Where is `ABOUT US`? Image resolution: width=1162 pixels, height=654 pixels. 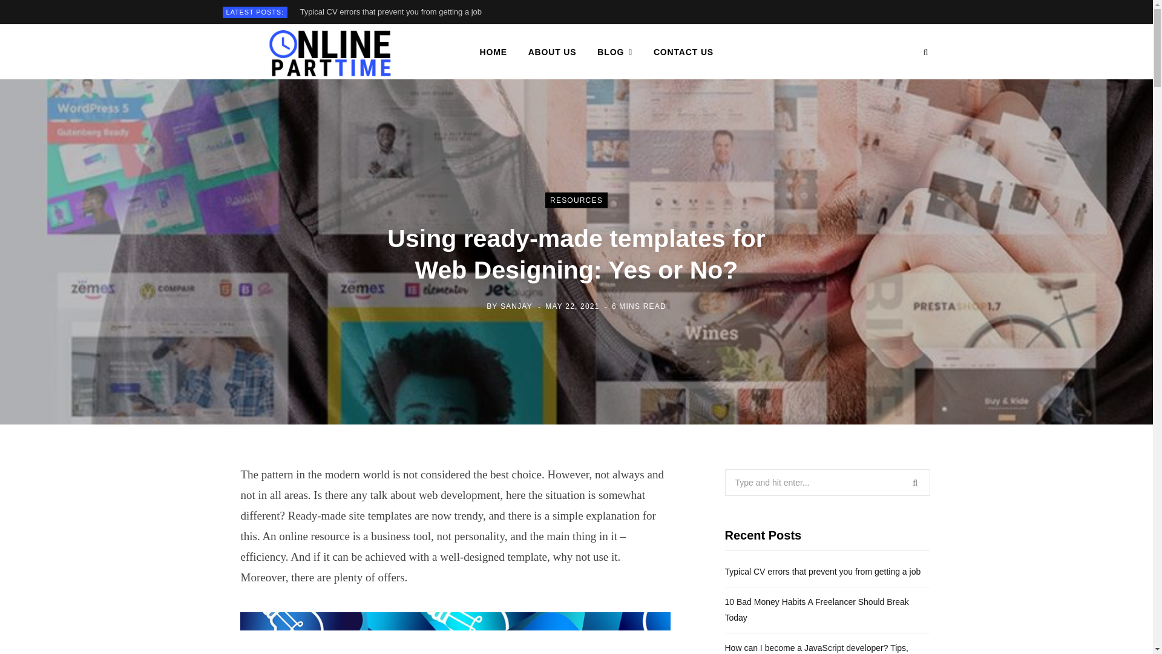
ABOUT US is located at coordinates (552, 52).